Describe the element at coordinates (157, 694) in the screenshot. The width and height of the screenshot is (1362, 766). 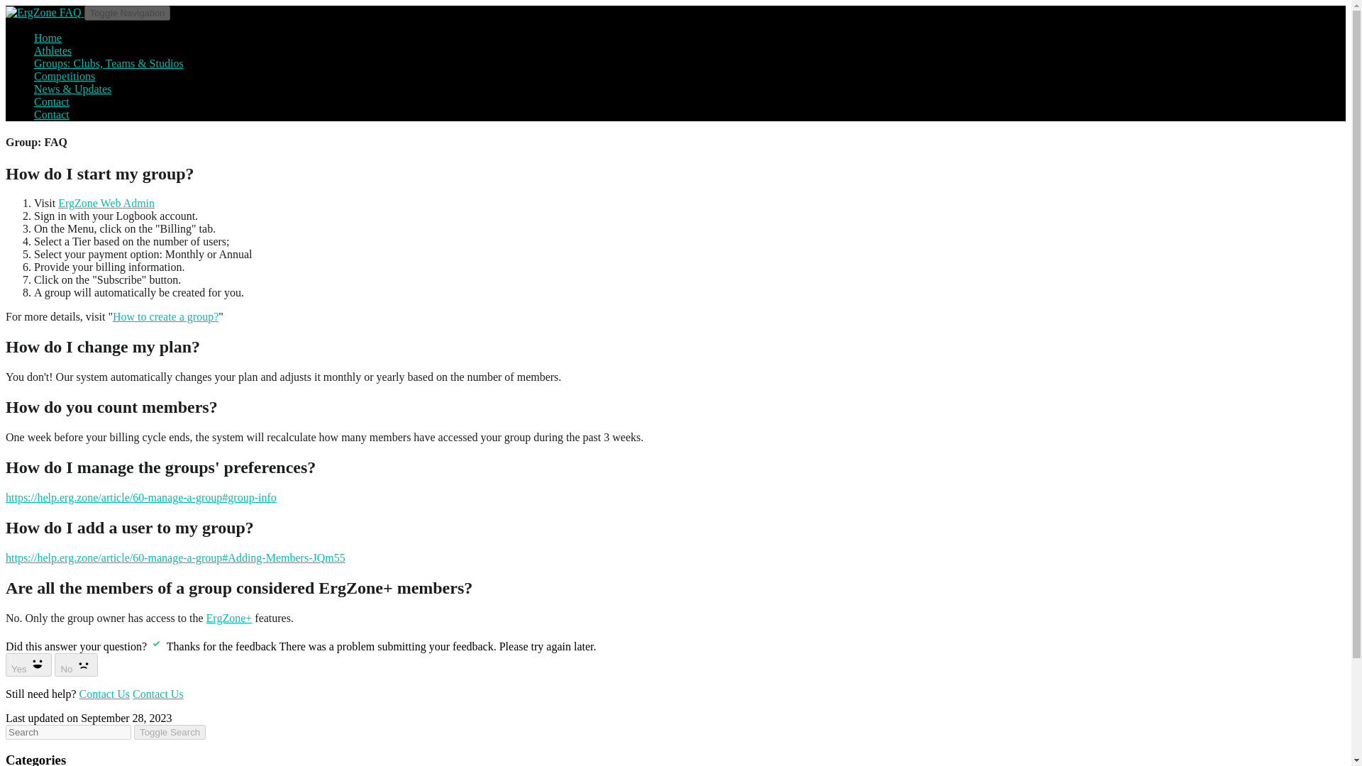
I see `Contact Us` at that location.